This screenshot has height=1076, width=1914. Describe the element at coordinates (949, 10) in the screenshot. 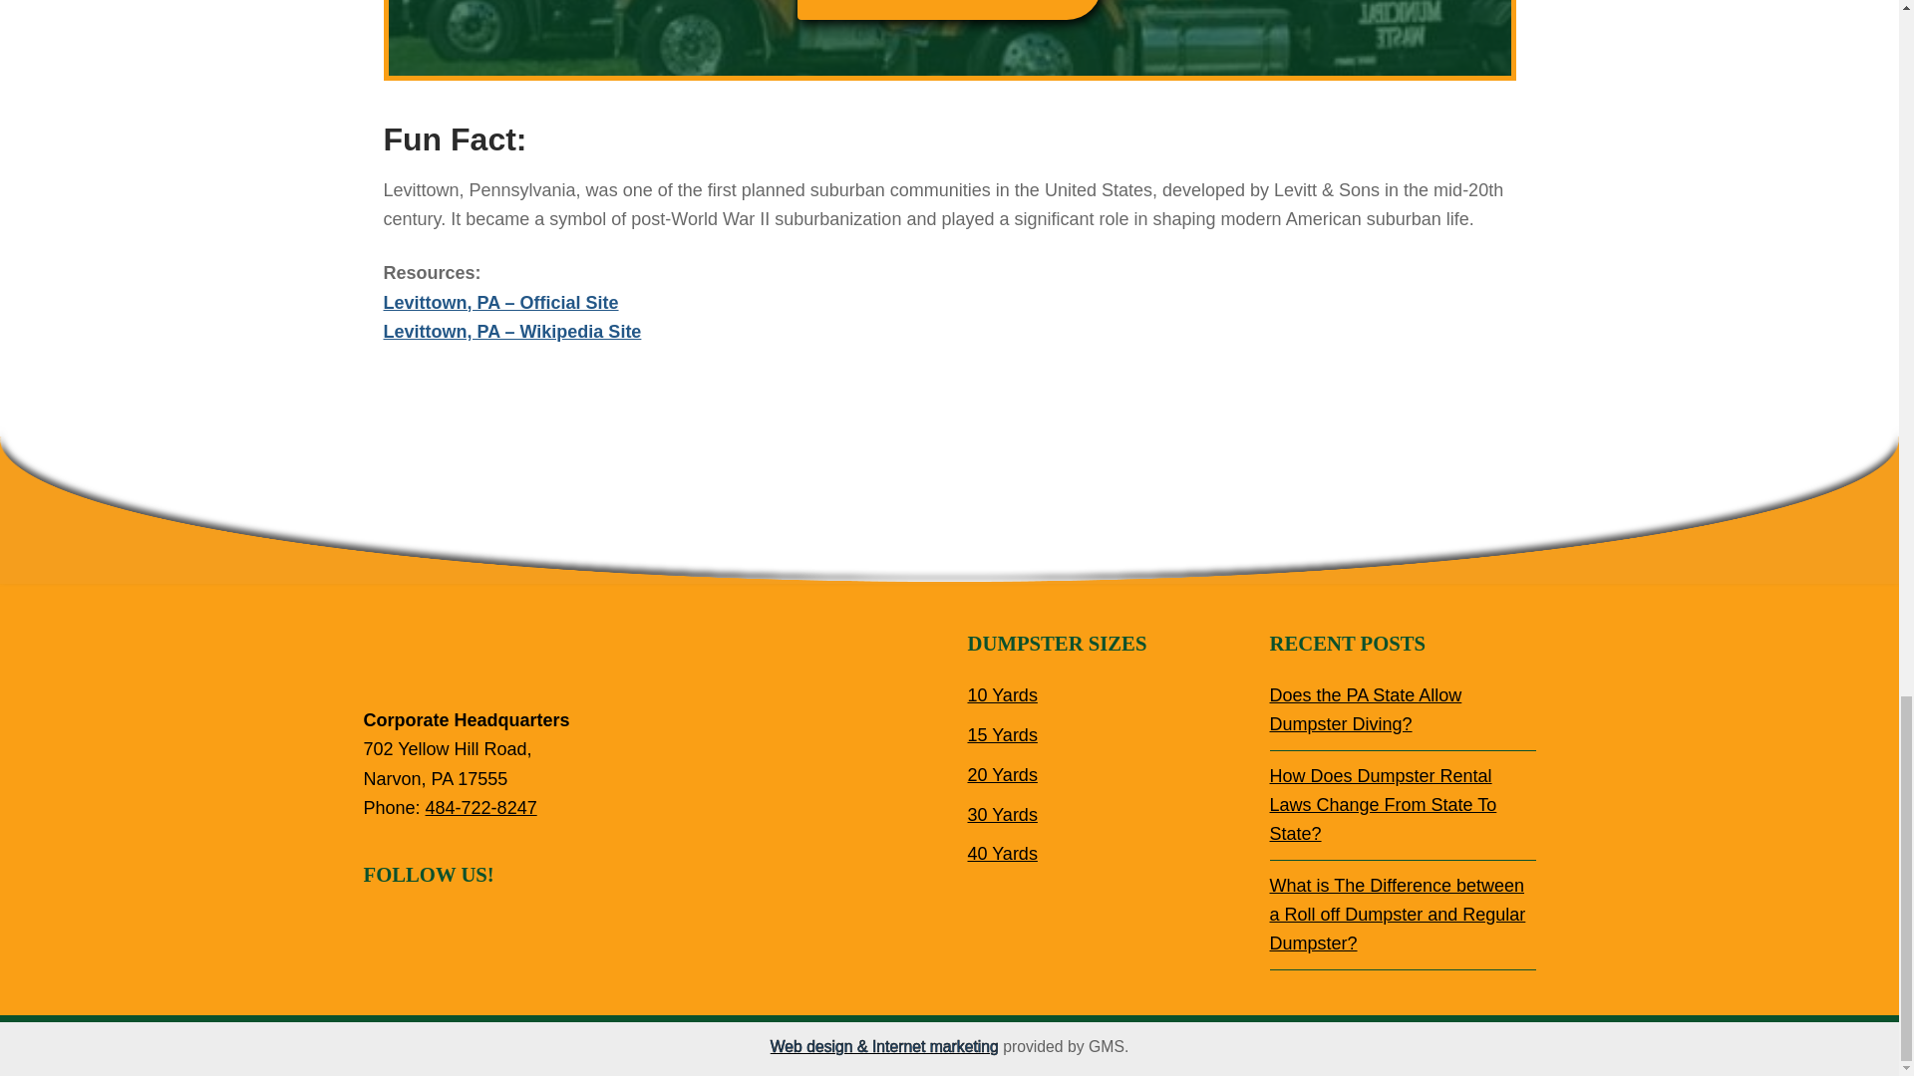

I see `Contact Us` at that location.